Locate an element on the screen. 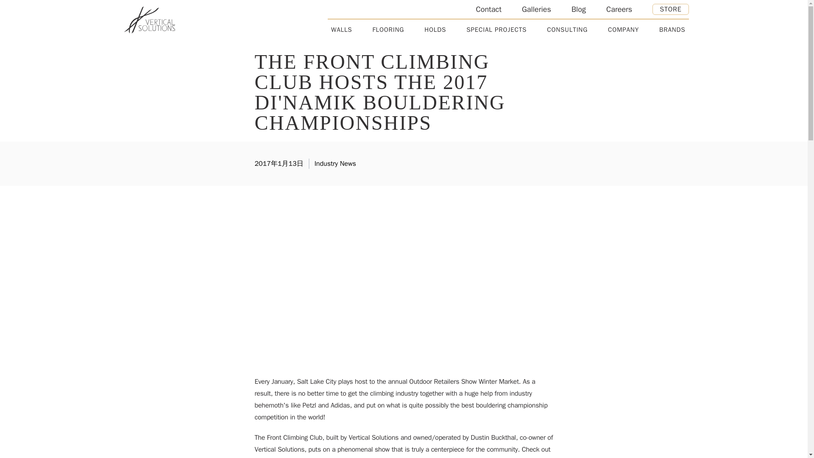  HOLDS is located at coordinates (435, 30).